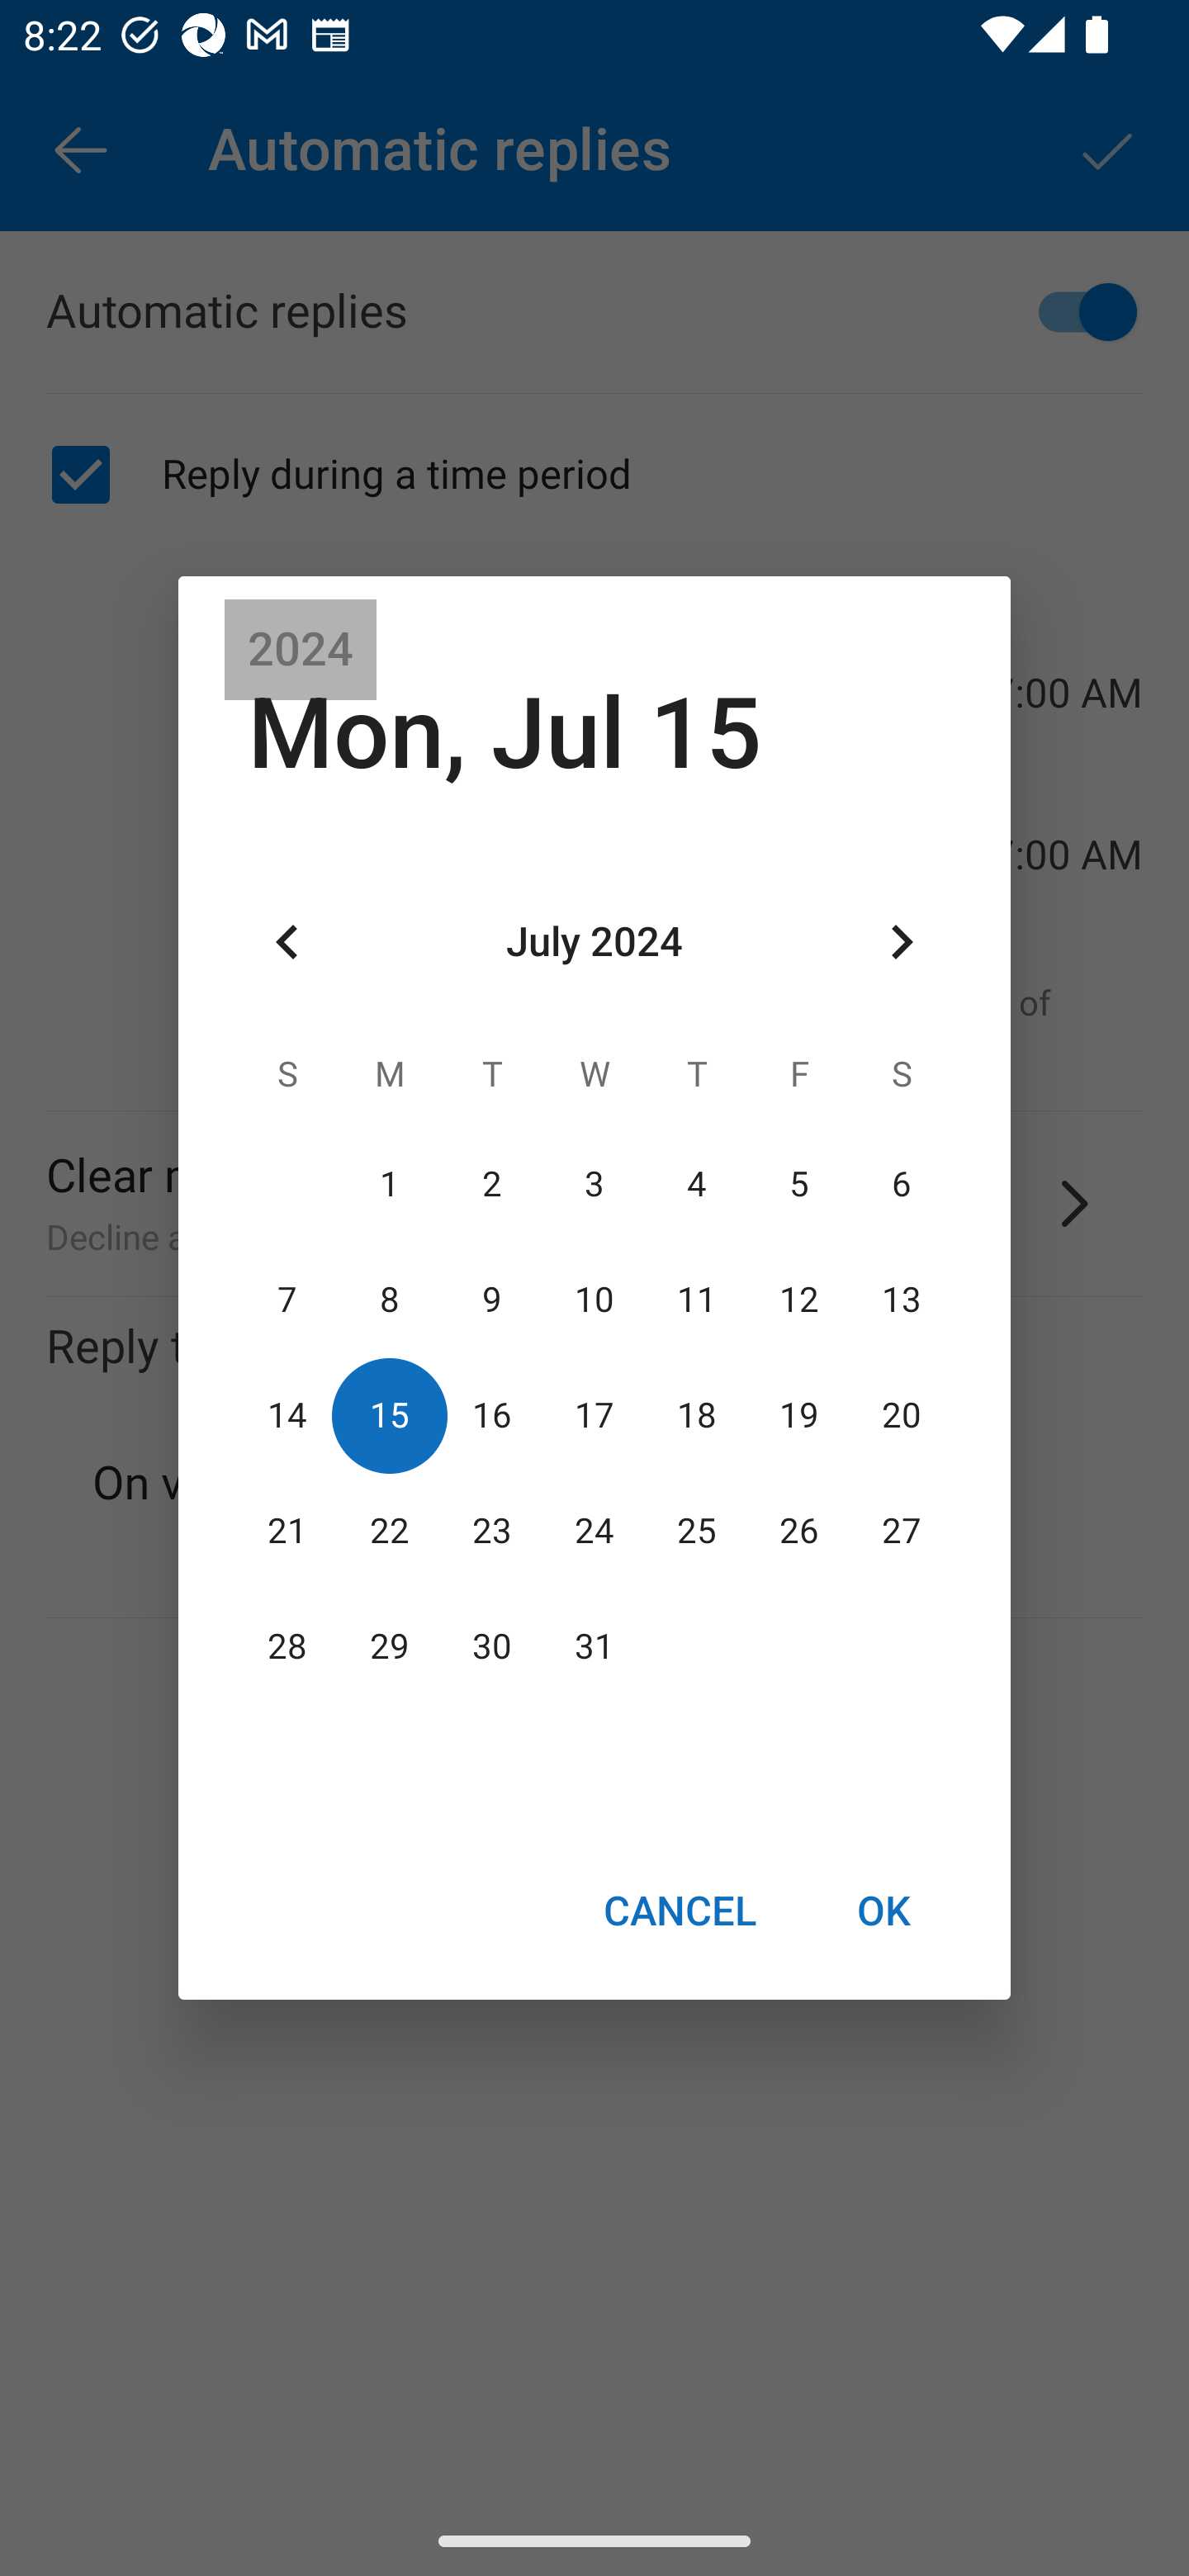  Describe the element at coordinates (901, 1531) in the screenshot. I see `27 27 July 2024` at that location.